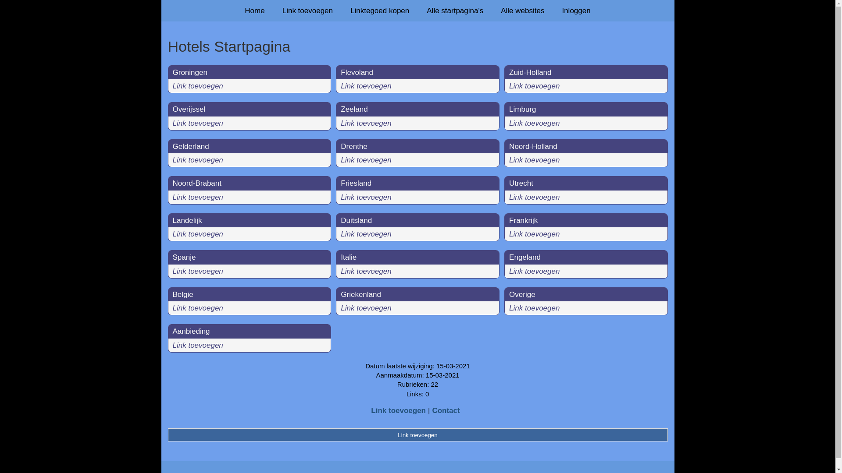  I want to click on Link toevoegen, so click(198, 86).